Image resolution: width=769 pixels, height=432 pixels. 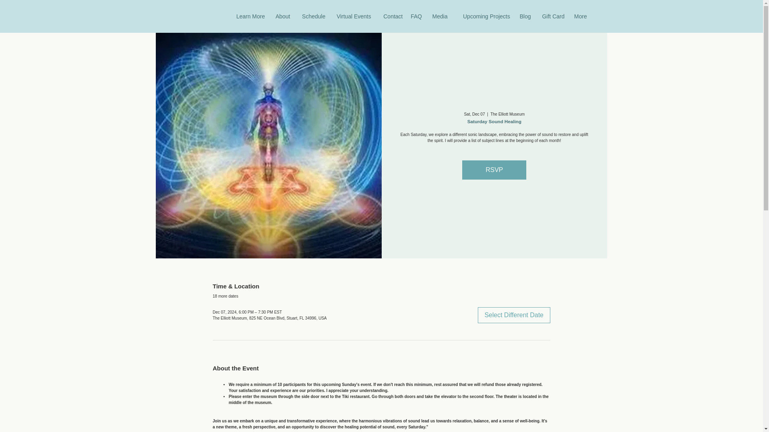 I want to click on Gift Card, so click(x=552, y=16).